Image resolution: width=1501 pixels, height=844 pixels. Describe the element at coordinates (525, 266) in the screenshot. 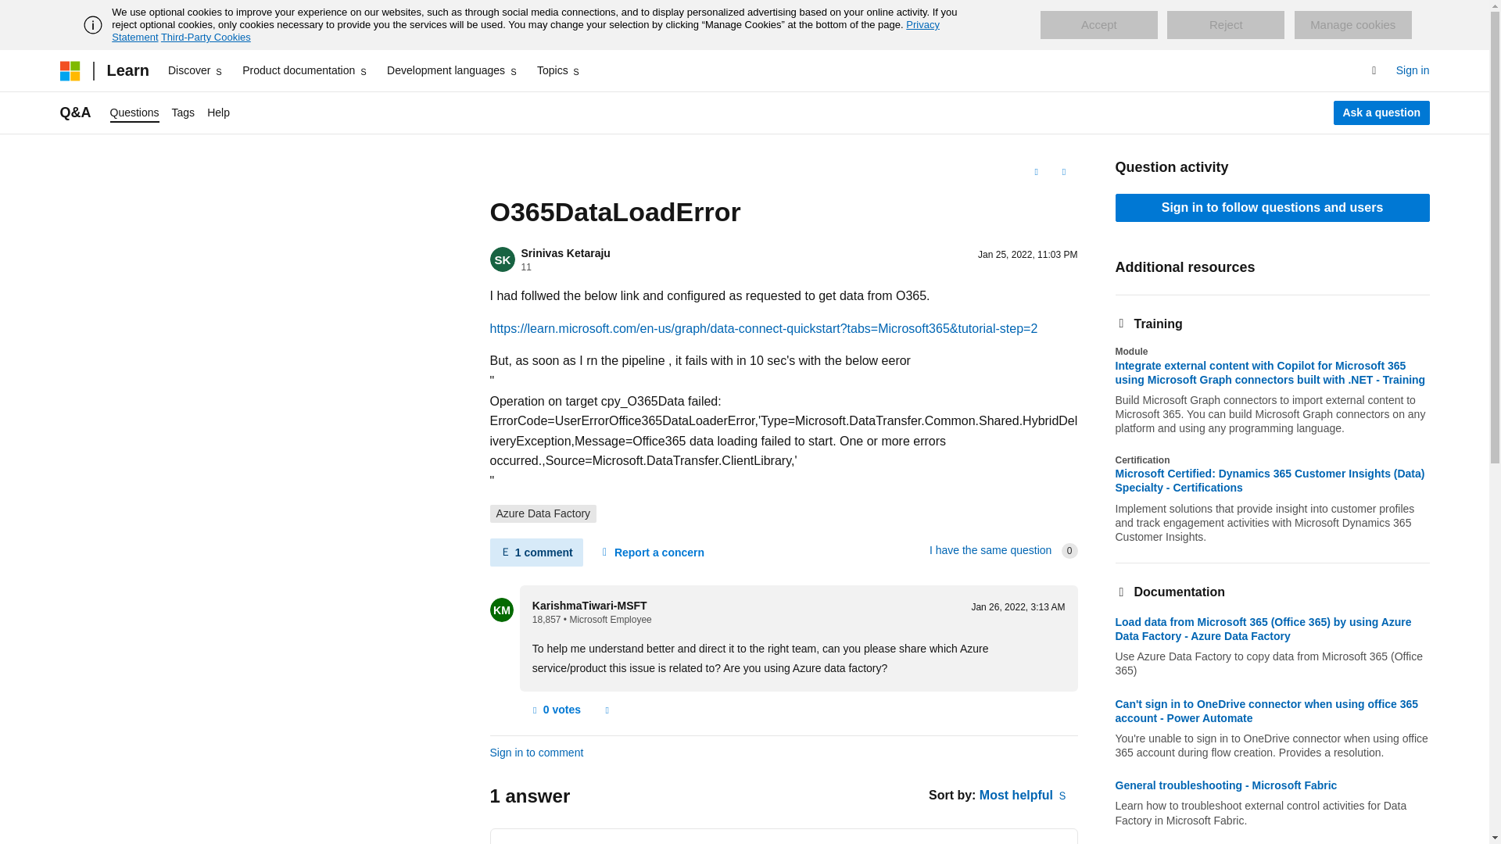

I see `Reputation points` at that location.